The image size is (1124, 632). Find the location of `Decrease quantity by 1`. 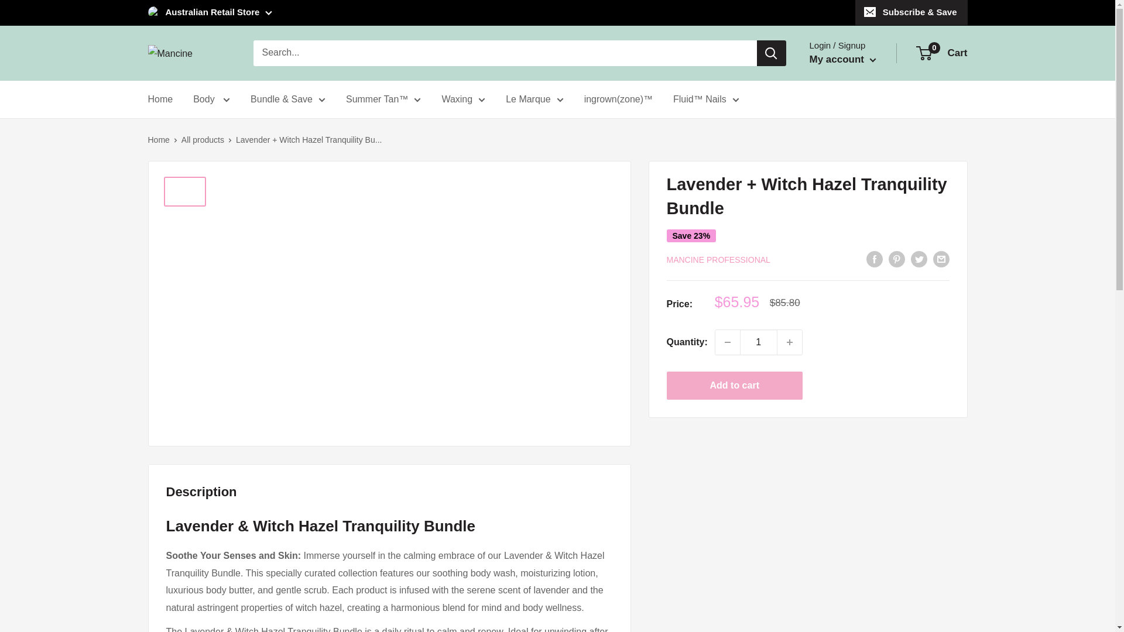

Decrease quantity by 1 is located at coordinates (727, 342).